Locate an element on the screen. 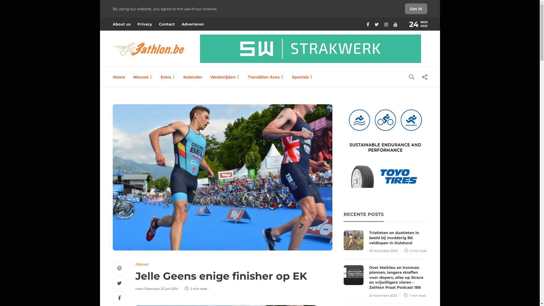  Contact is located at coordinates (167, 24).